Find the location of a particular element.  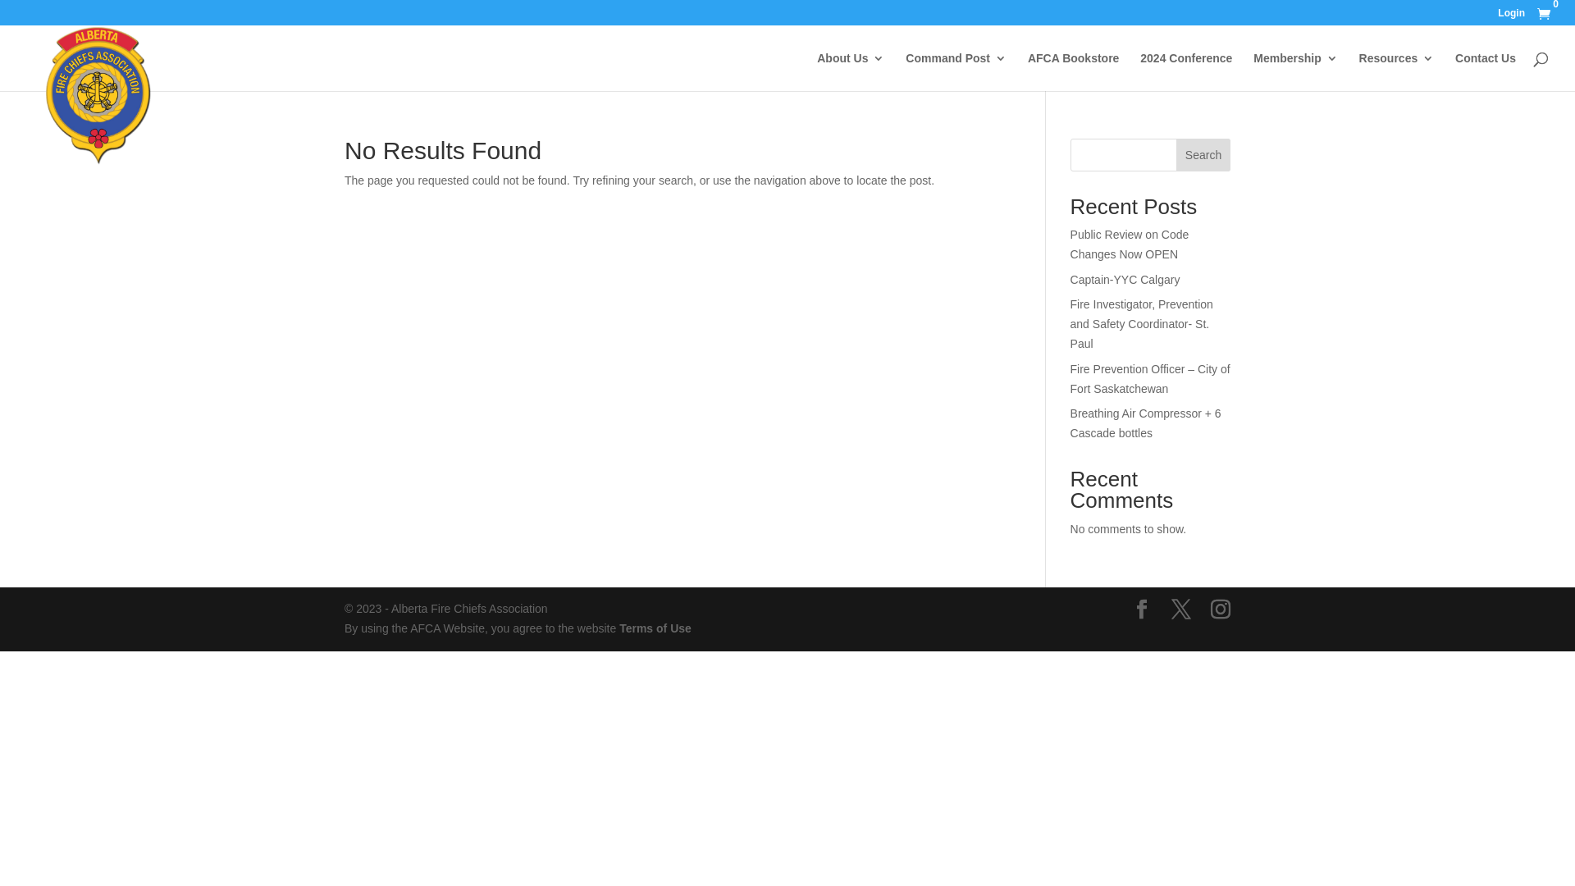

About Us is located at coordinates (851, 72).